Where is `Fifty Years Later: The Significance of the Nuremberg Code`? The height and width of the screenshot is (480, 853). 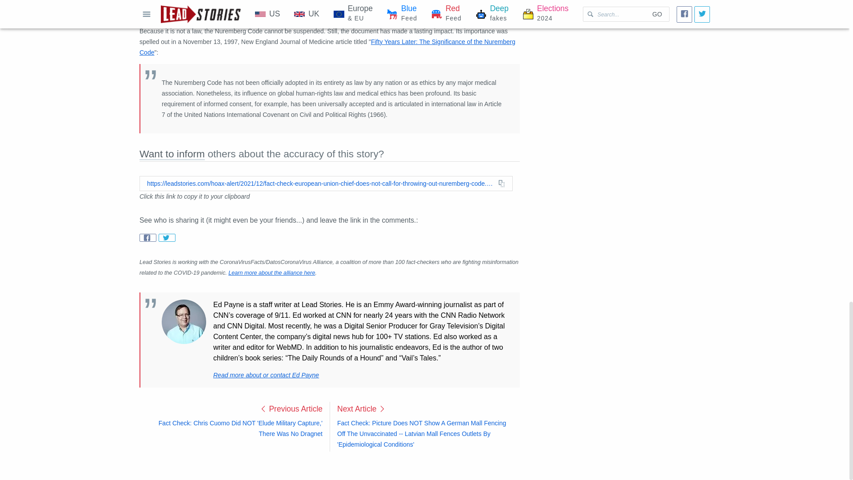 Fifty Years Later: The Significance of the Nuremberg Code is located at coordinates (327, 47).